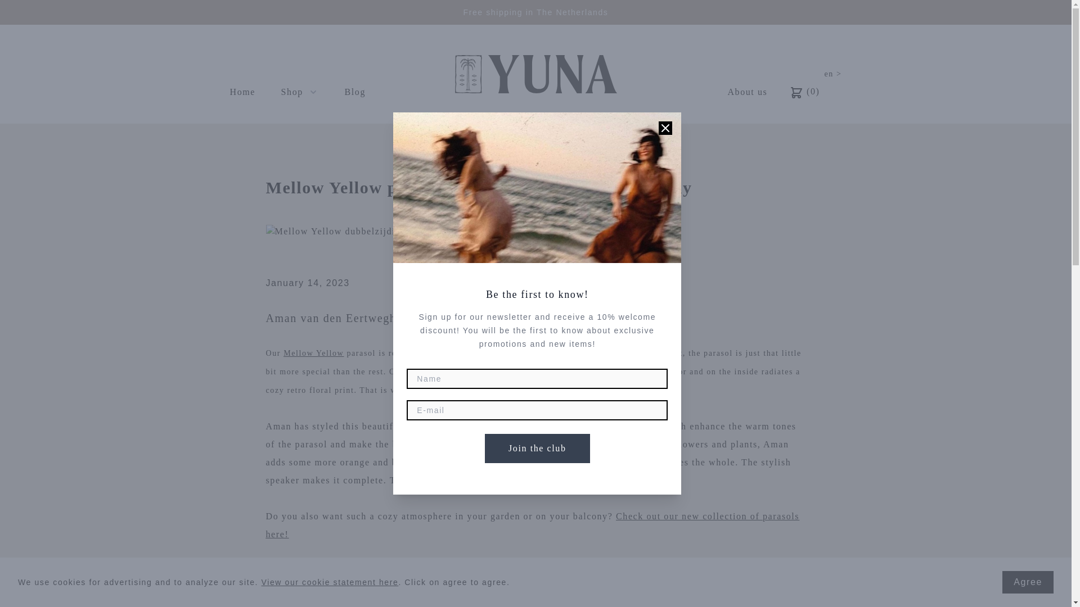  What do you see at coordinates (313, 353) in the screenshot?
I see `Mellow Yellow` at bounding box center [313, 353].